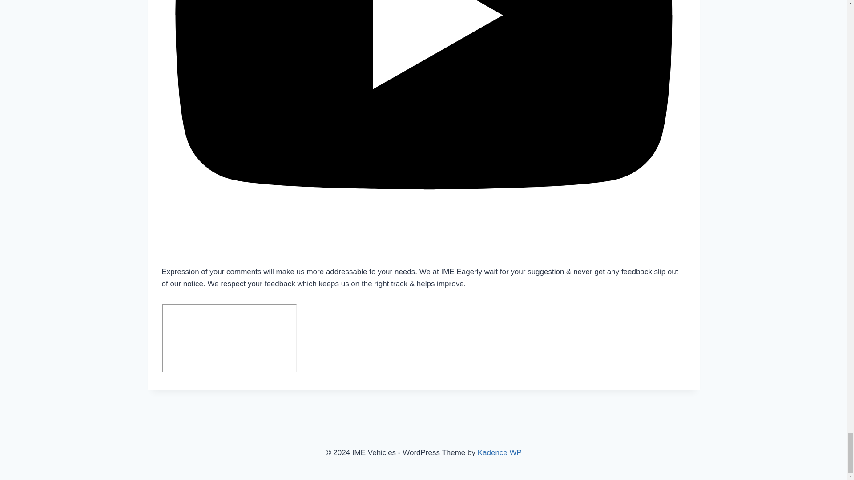 The height and width of the screenshot is (480, 854). I want to click on IME Vehicles Pvt Ltd, so click(230, 338).